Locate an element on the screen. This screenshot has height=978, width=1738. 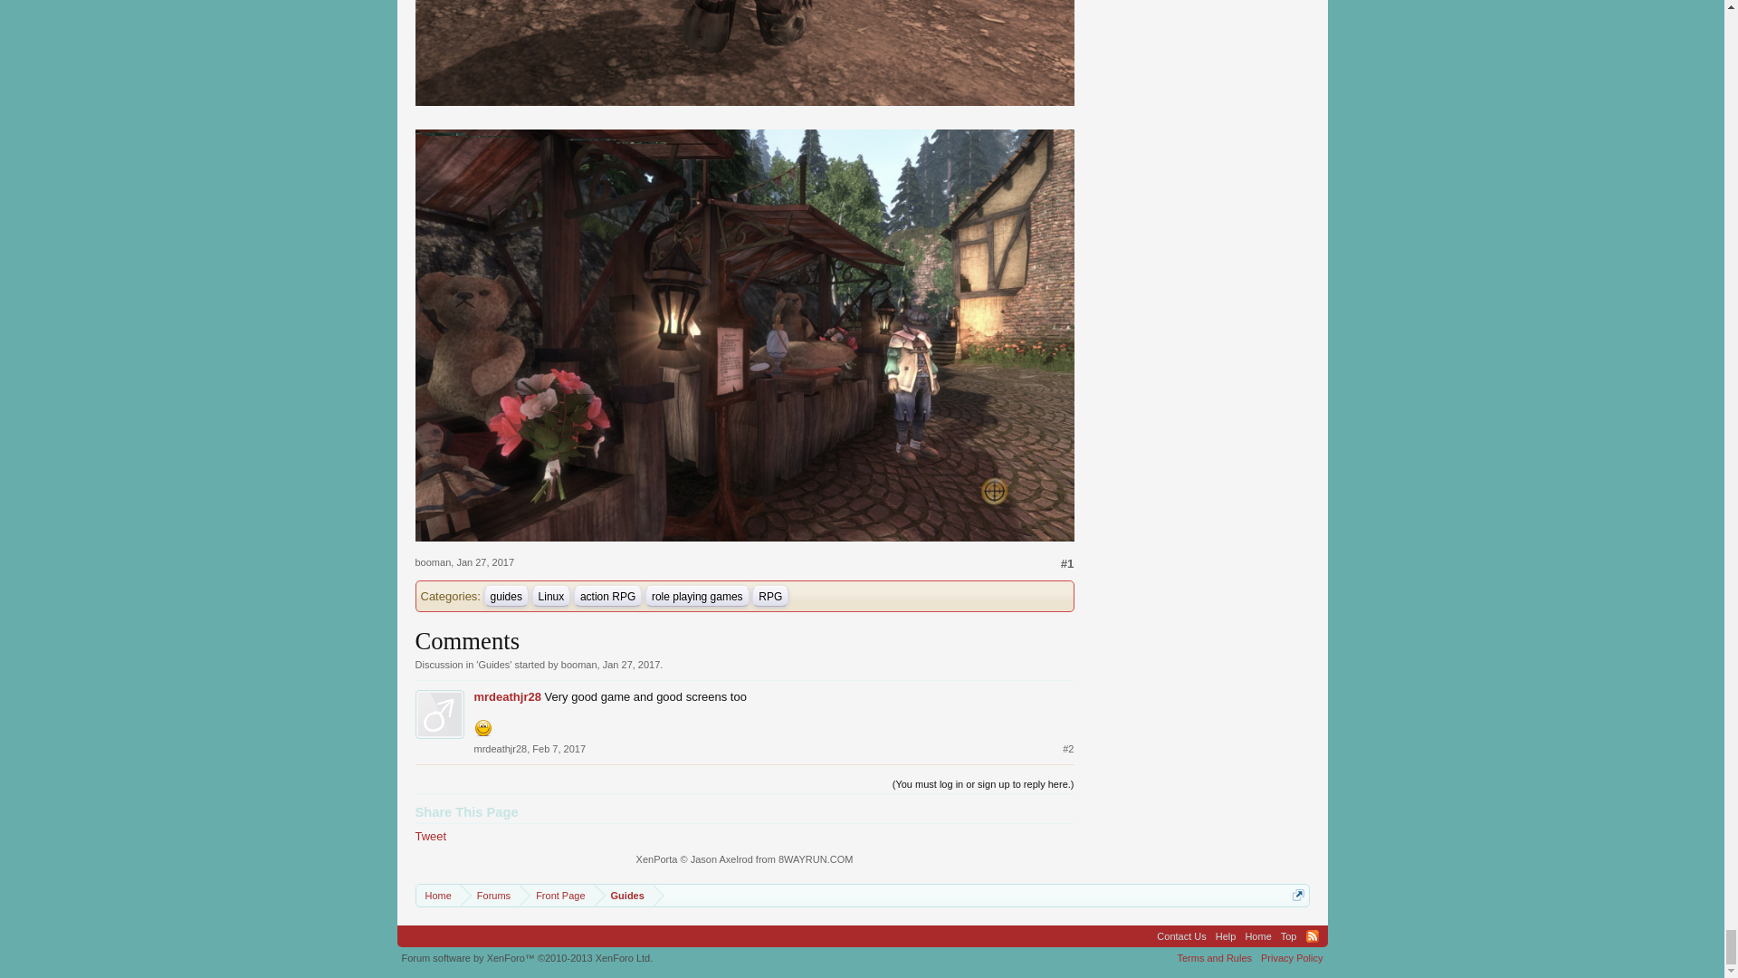
Open quick navigation is located at coordinates (1298, 895).